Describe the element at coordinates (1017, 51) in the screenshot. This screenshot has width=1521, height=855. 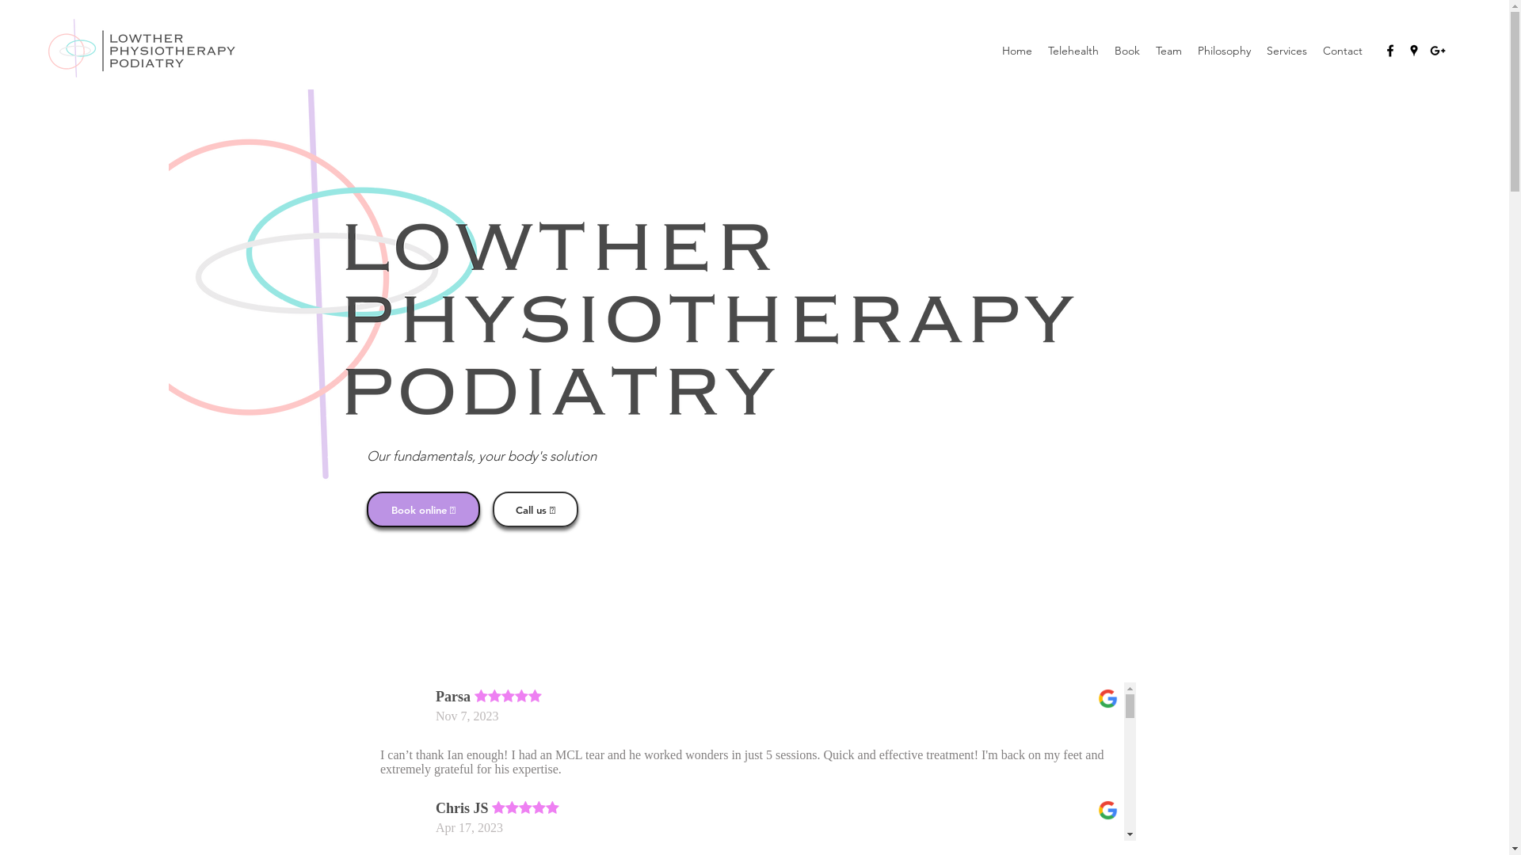
I see `Home` at that location.